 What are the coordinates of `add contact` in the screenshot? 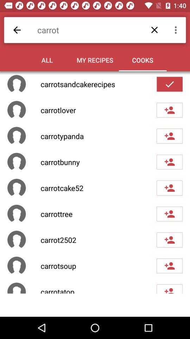 It's located at (170, 266).